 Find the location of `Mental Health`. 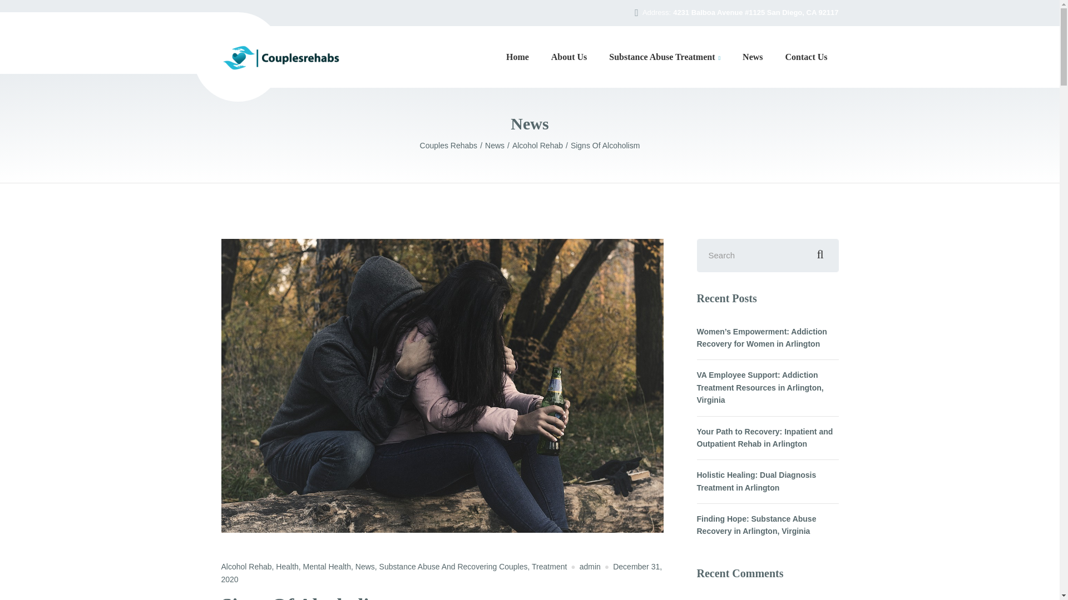

Mental Health is located at coordinates (327, 567).